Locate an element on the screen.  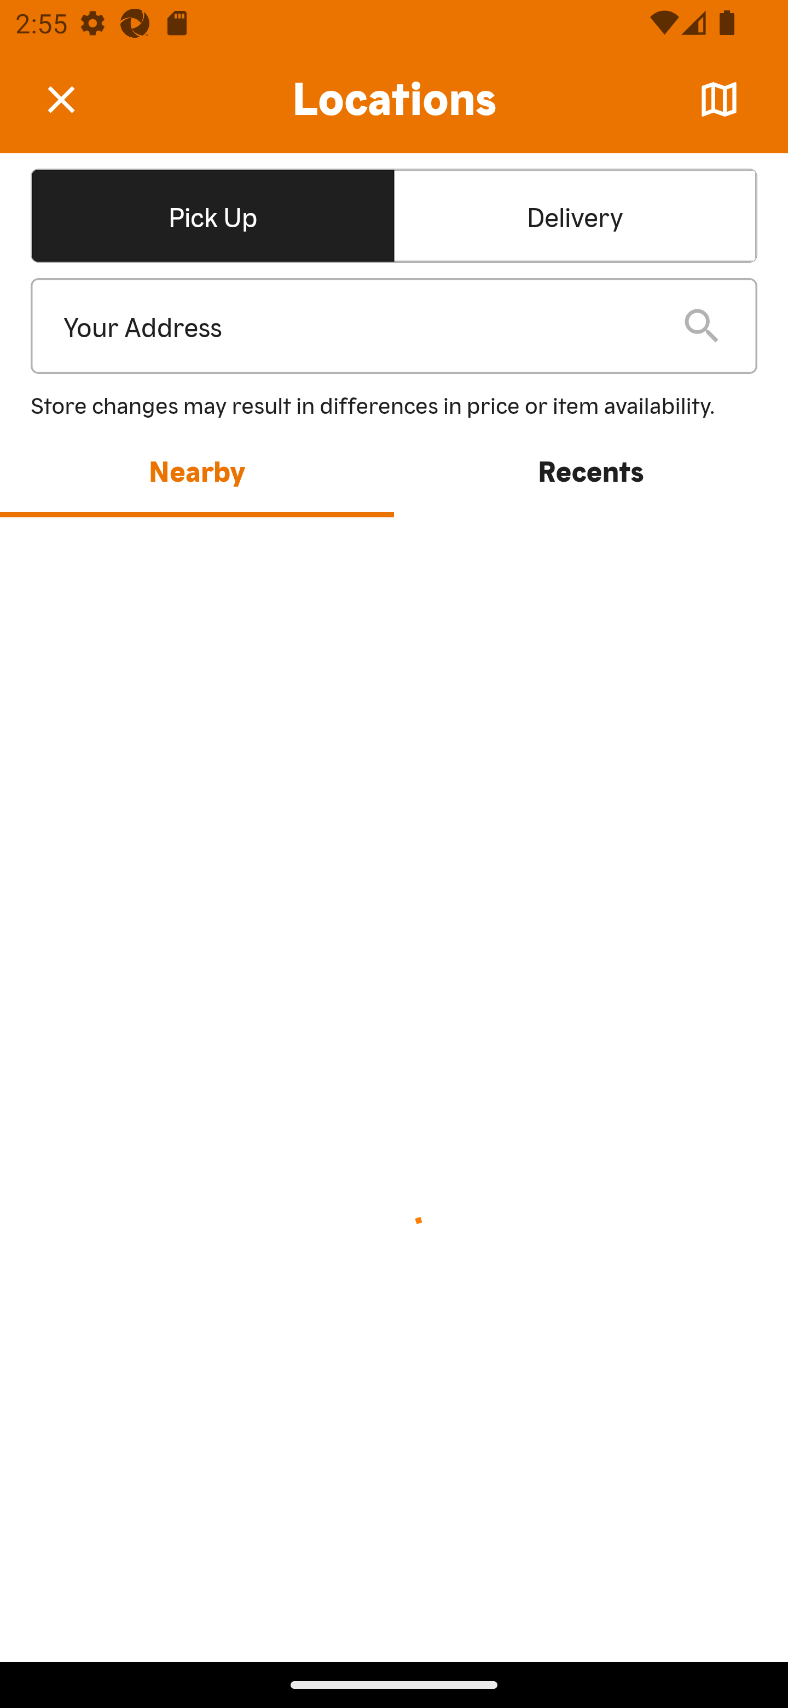
 is located at coordinates (77, 99).